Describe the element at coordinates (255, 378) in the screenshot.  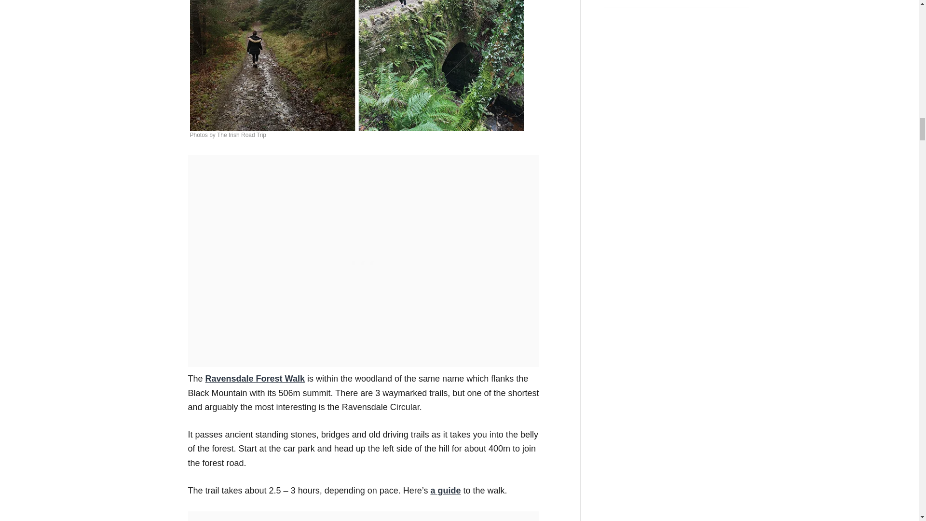
I see `Ravensdale Forest Walk` at that location.